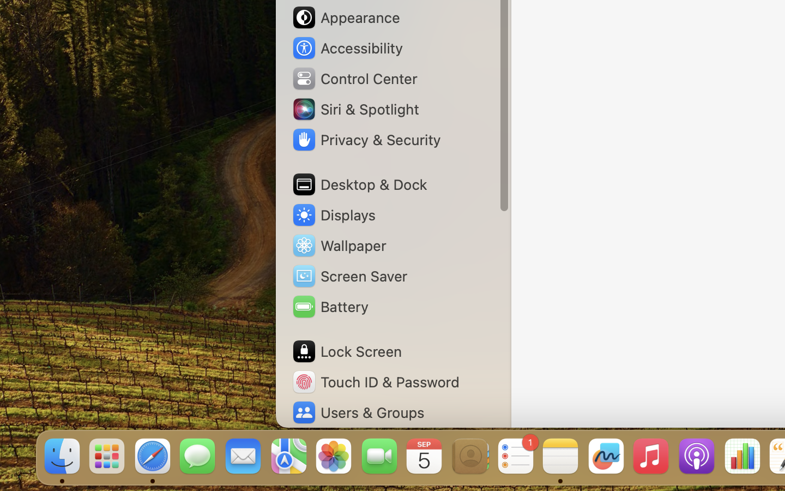  I want to click on Desktop & Dock, so click(359, 184).